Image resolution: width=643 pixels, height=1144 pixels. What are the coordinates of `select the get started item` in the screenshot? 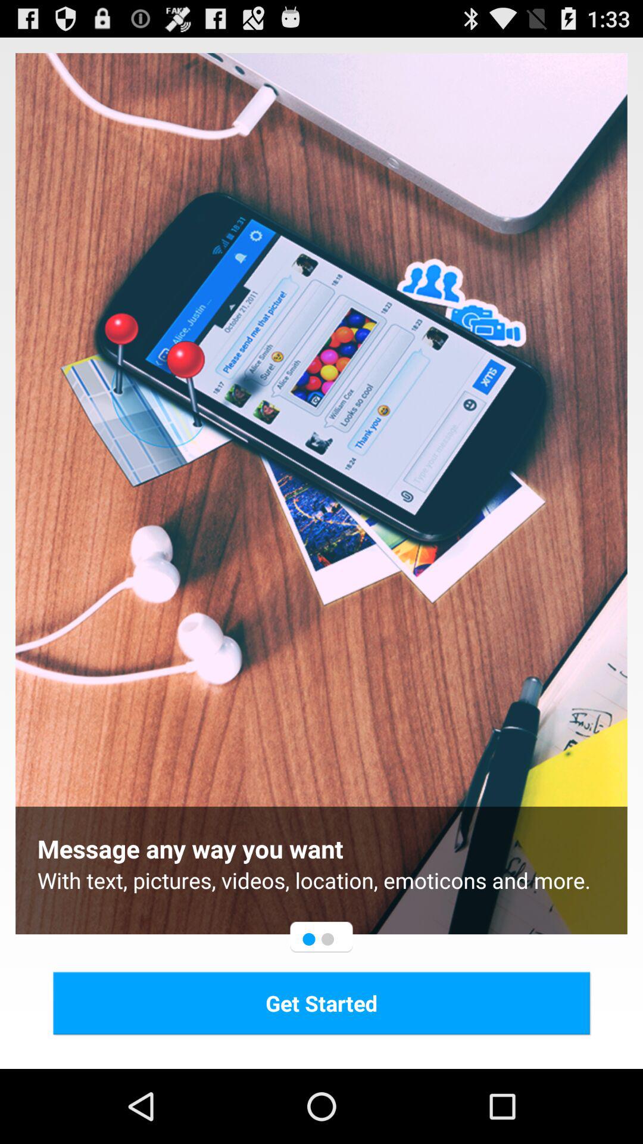 It's located at (321, 1003).